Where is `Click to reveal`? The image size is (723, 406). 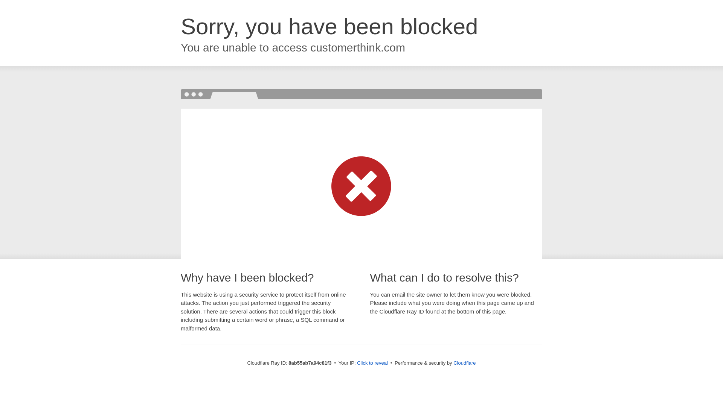 Click to reveal is located at coordinates (372, 363).